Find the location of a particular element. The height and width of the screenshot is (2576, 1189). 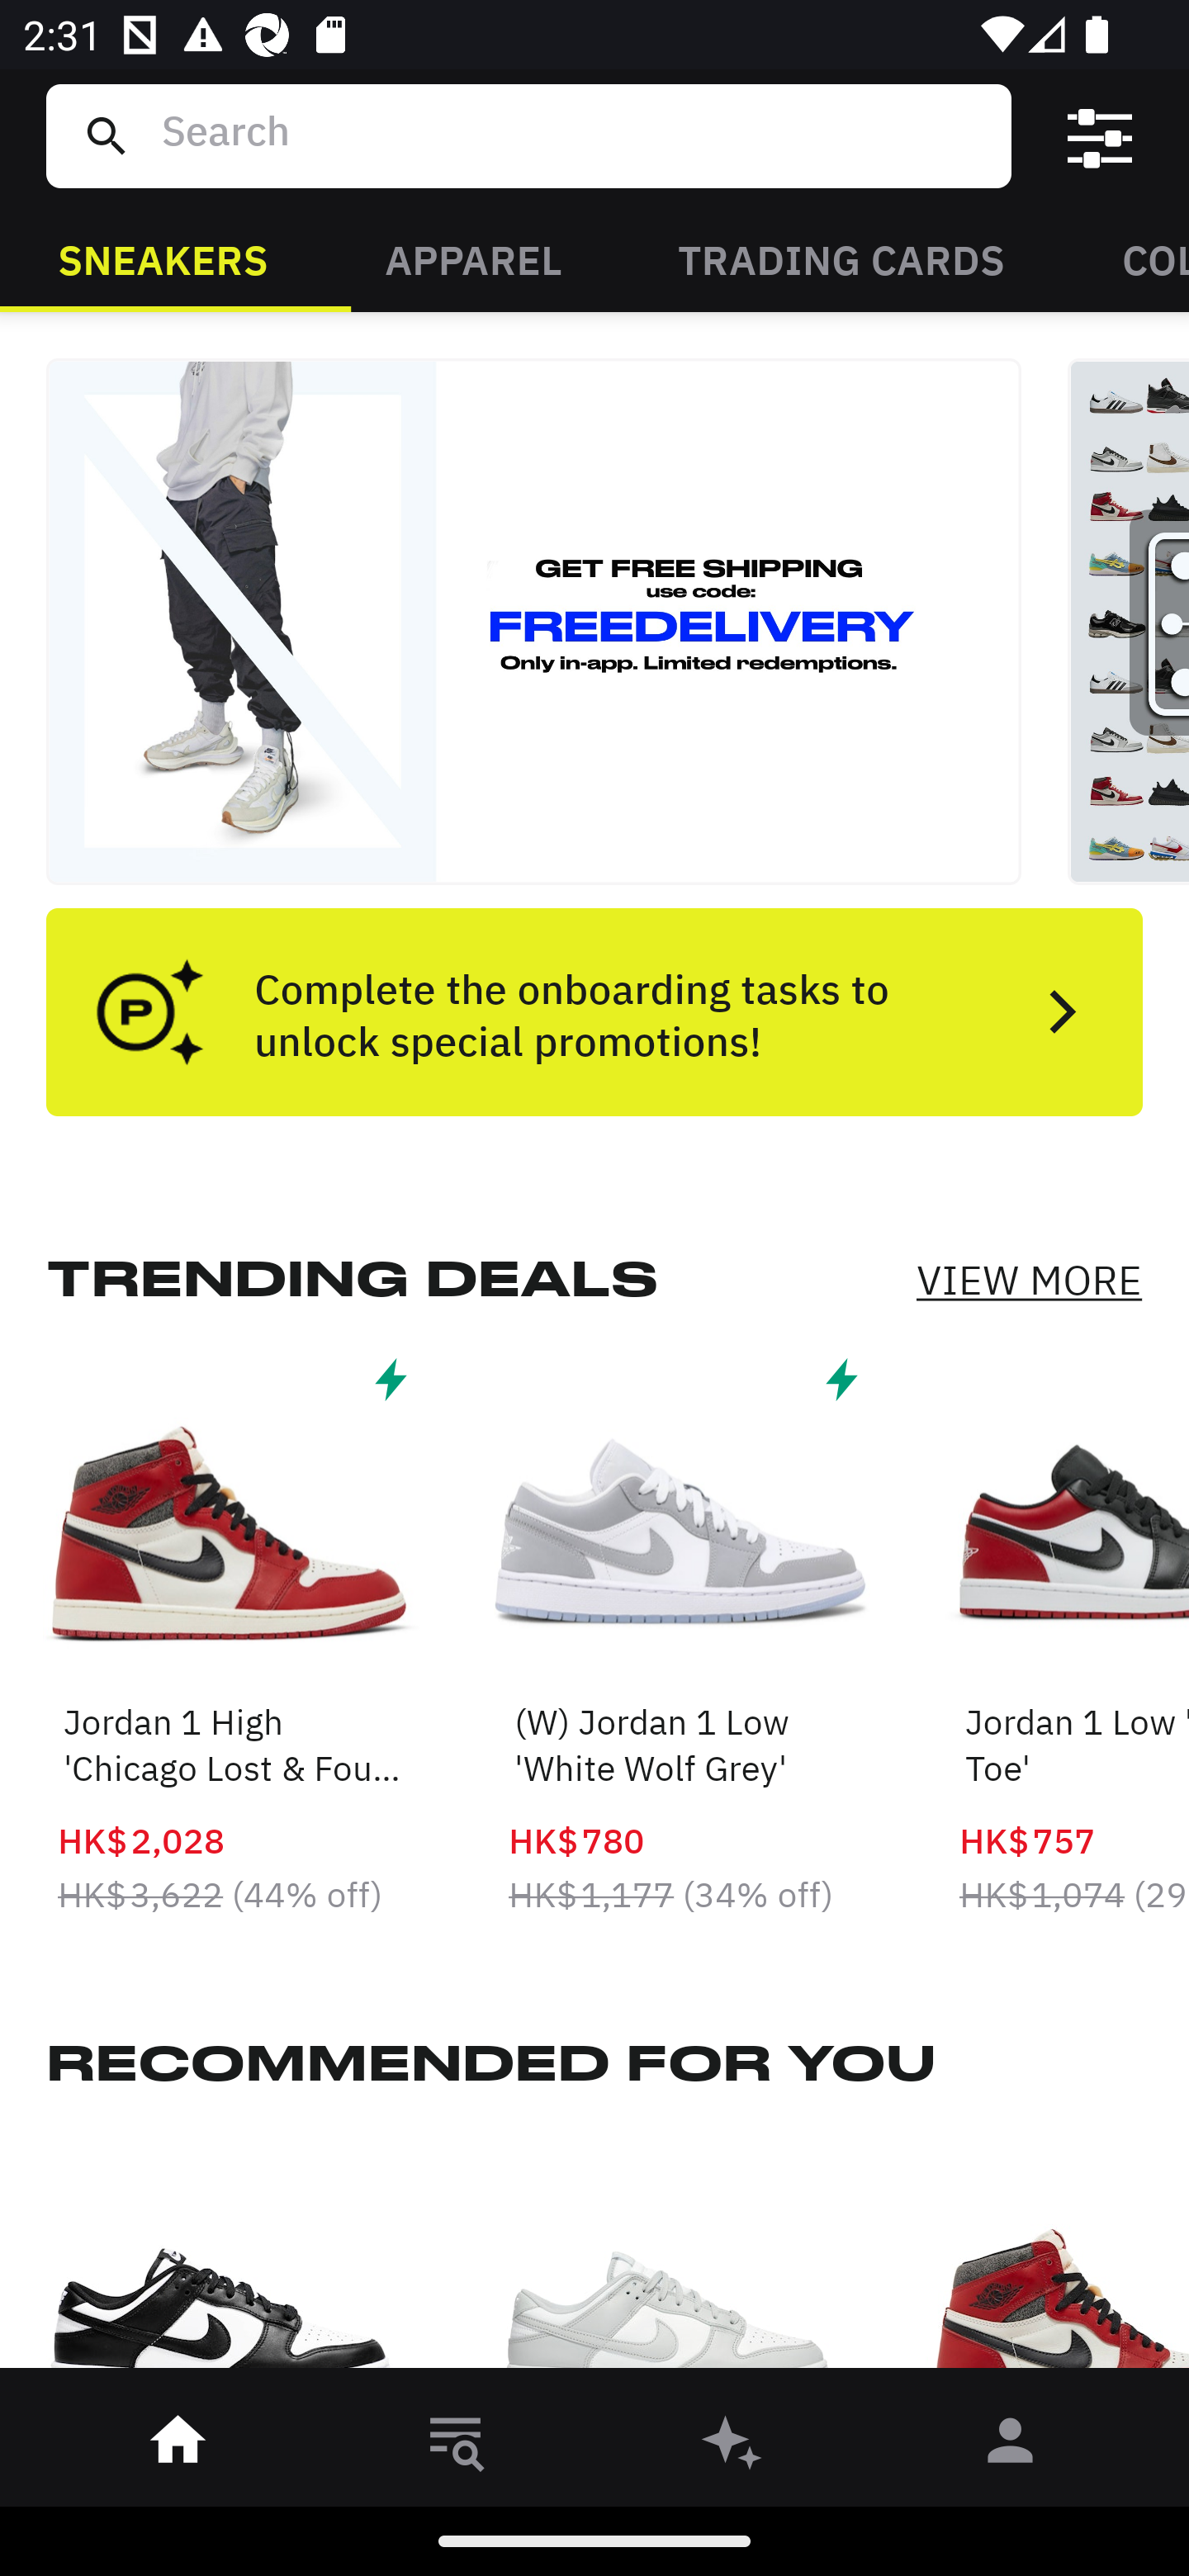

VIEW MORE is located at coordinates (1029, 1280).